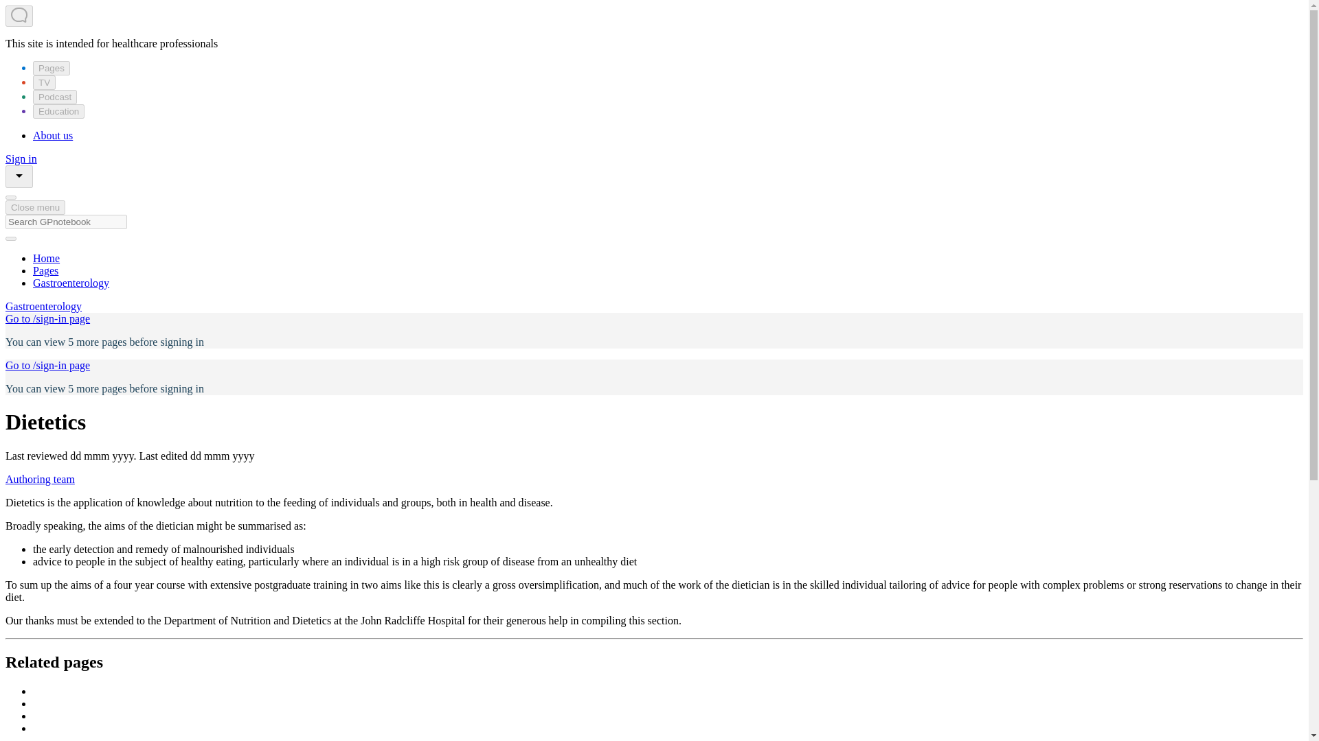 This screenshot has height=741, width=1319. What do you see at coordinates (52, 136) in the screenshot?
I see `About us` at bounding box center [52, 136].